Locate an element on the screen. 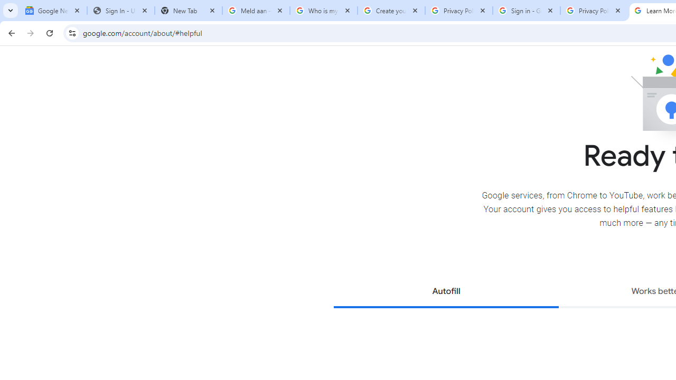 This screenshot has width=676, height=380. New Tab is located at coordinates (189, 11).